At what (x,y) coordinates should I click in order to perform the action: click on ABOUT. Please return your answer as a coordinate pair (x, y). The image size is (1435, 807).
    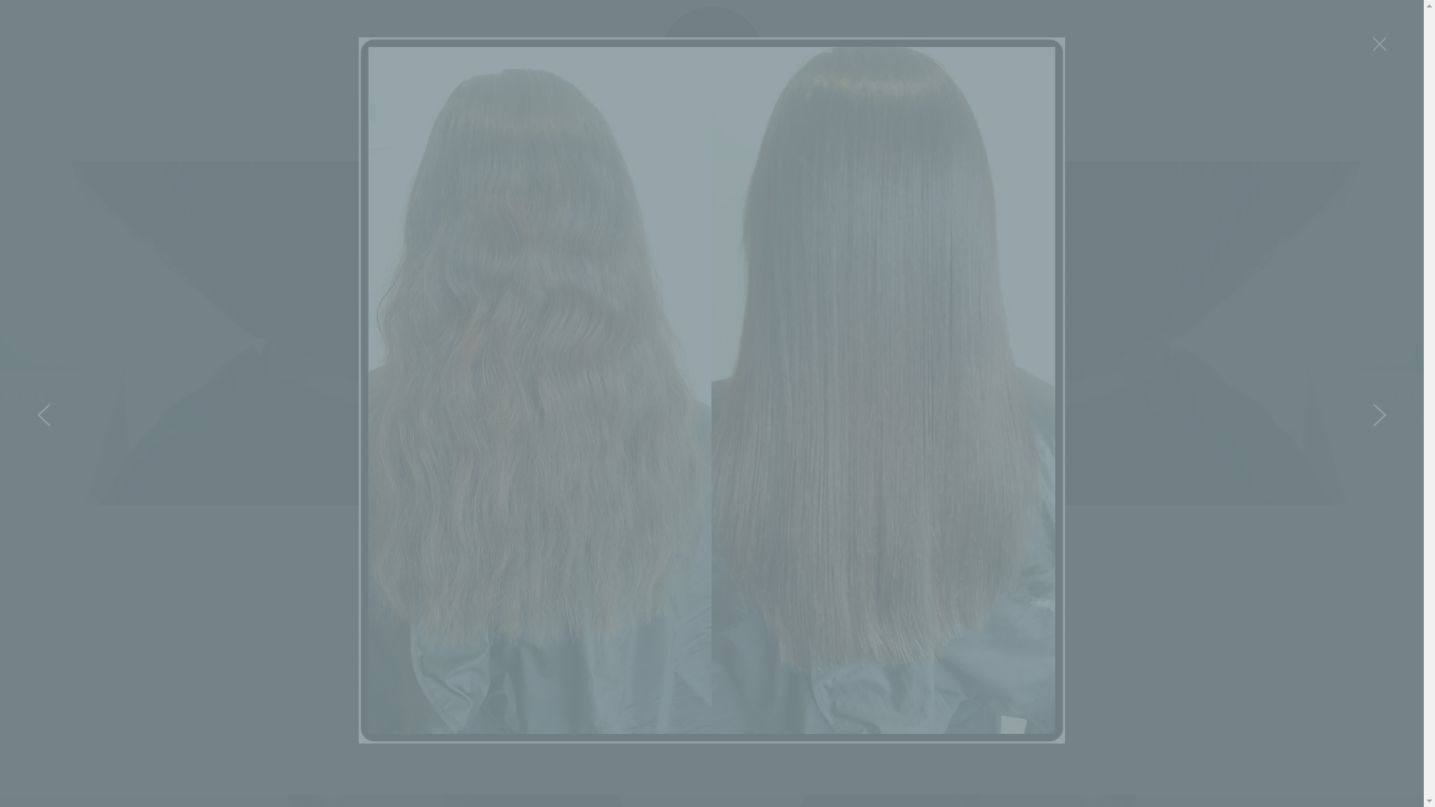
    Looking at the image, I should click on (610, 136).